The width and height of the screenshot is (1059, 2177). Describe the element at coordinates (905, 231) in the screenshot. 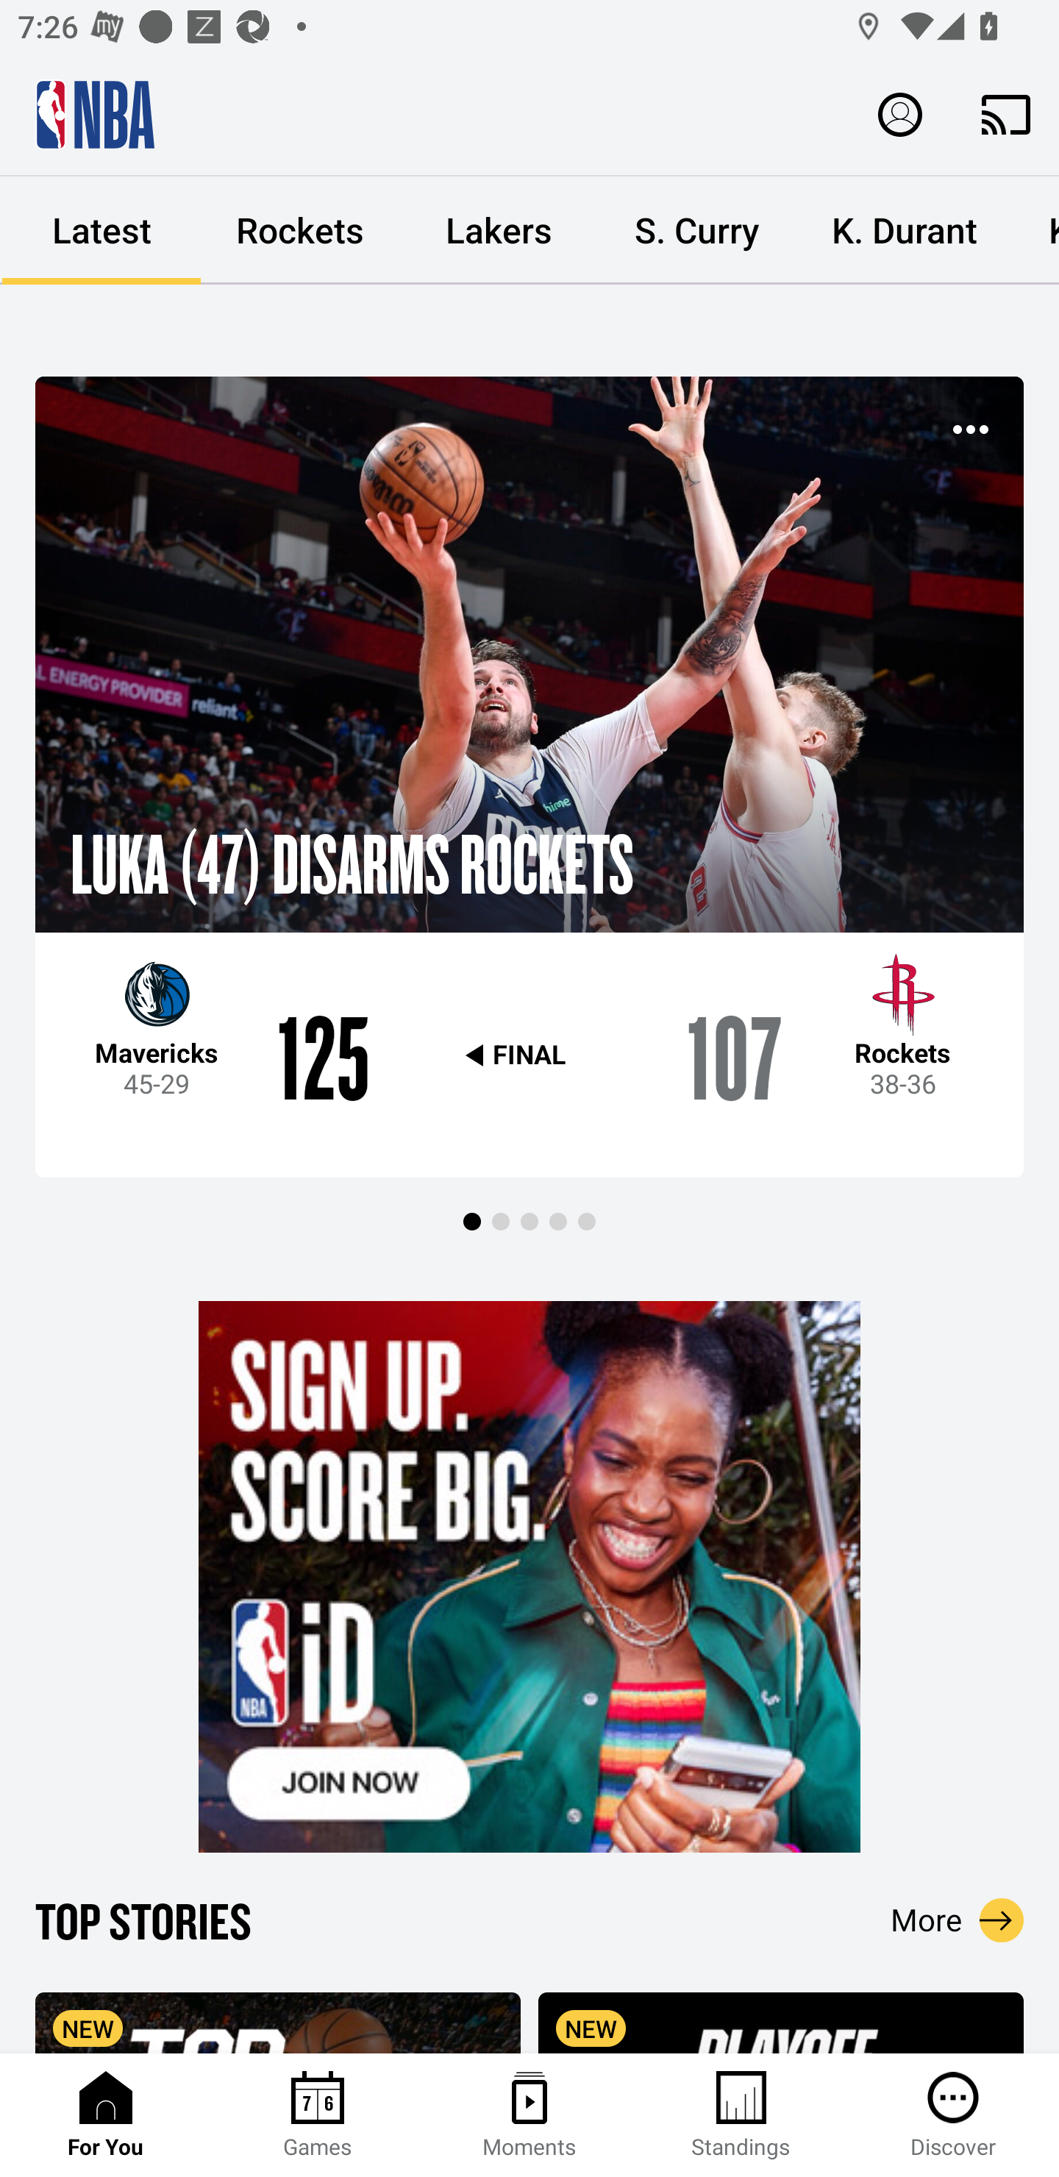

I see `K. Durant` at that location.